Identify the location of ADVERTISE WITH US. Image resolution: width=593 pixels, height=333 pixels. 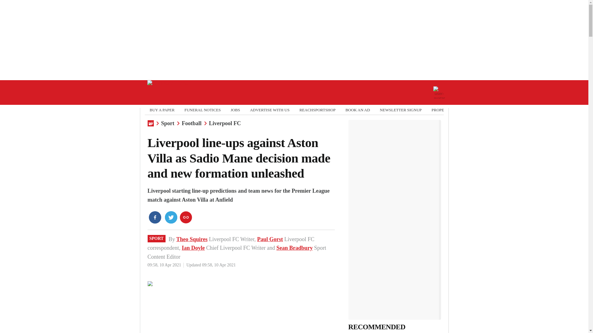
(269, 110).